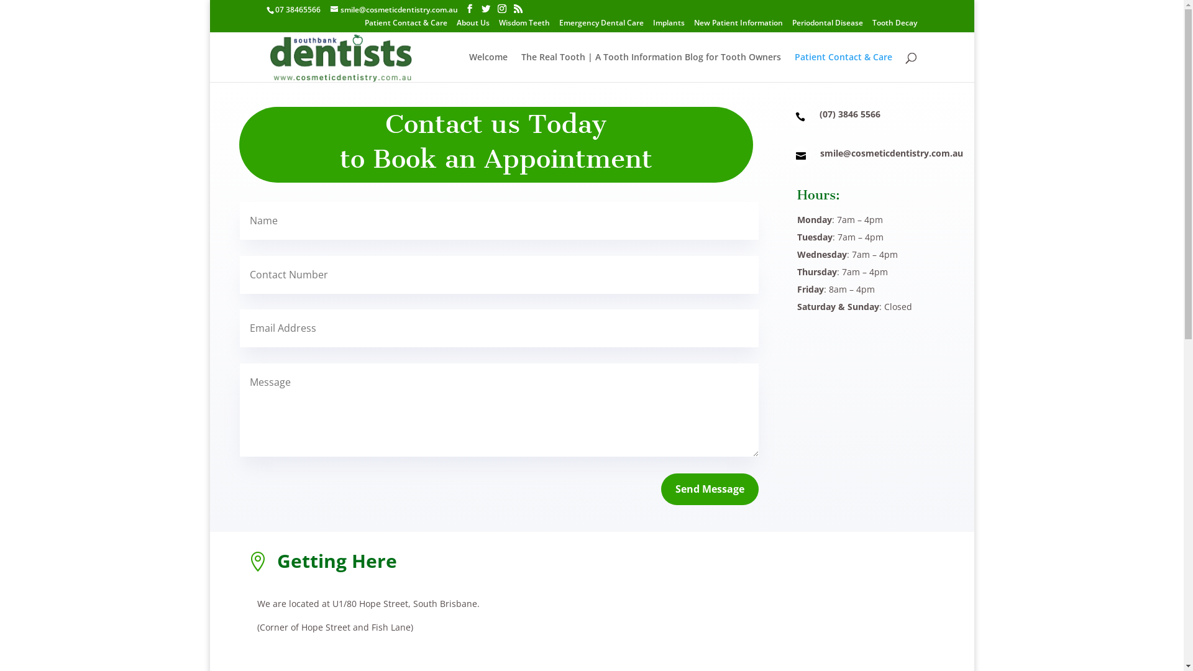  Describe the element at coordinates (828, 26) in the screenshot. I see `Periodontal Disease` at that location.